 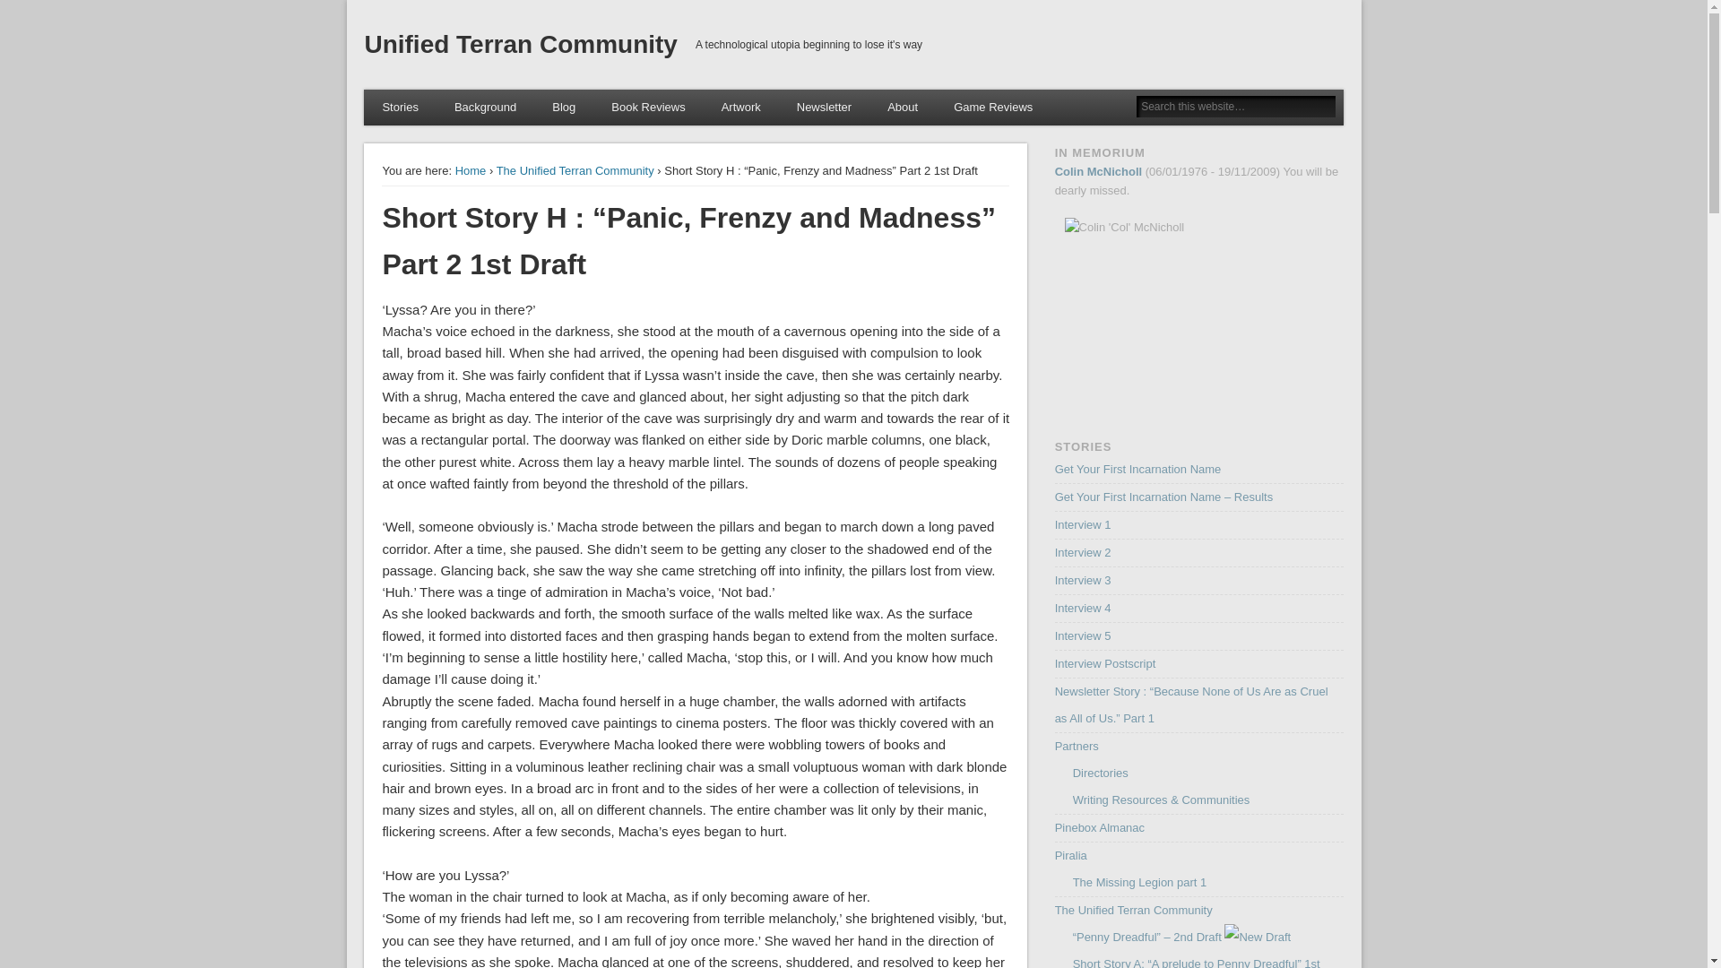 What do you see at coordinates (1099, 826) in the screenshot?
I see `Pinebox Almanac` at bounding box center [1099, 826].